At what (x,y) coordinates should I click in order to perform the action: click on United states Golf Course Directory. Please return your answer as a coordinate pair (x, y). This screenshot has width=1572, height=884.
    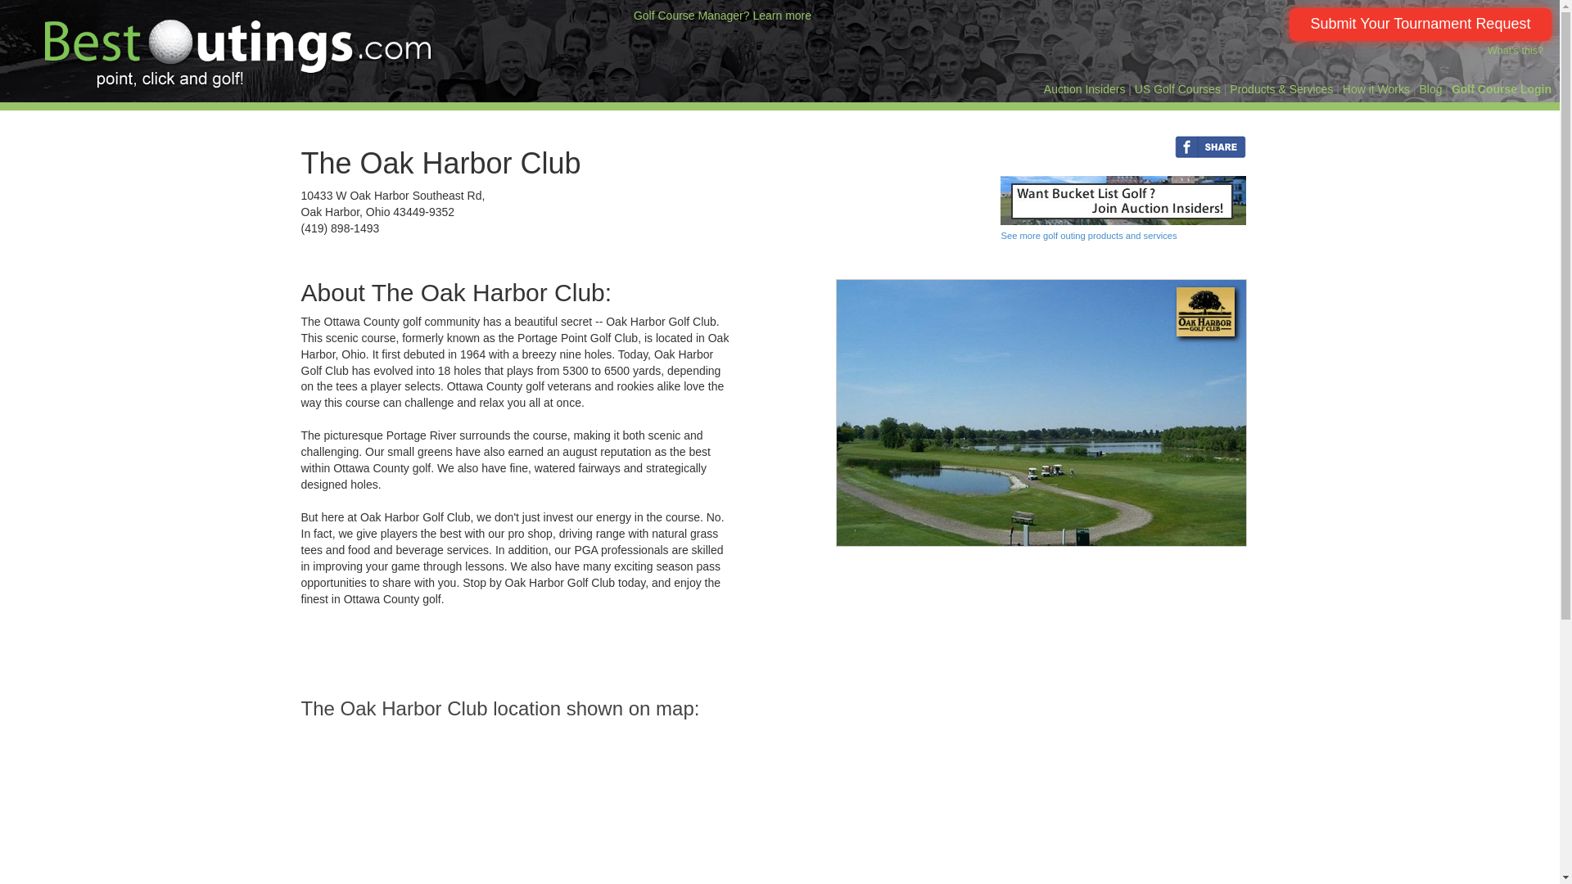
    Looking at the image, I should click on (1177, 88).